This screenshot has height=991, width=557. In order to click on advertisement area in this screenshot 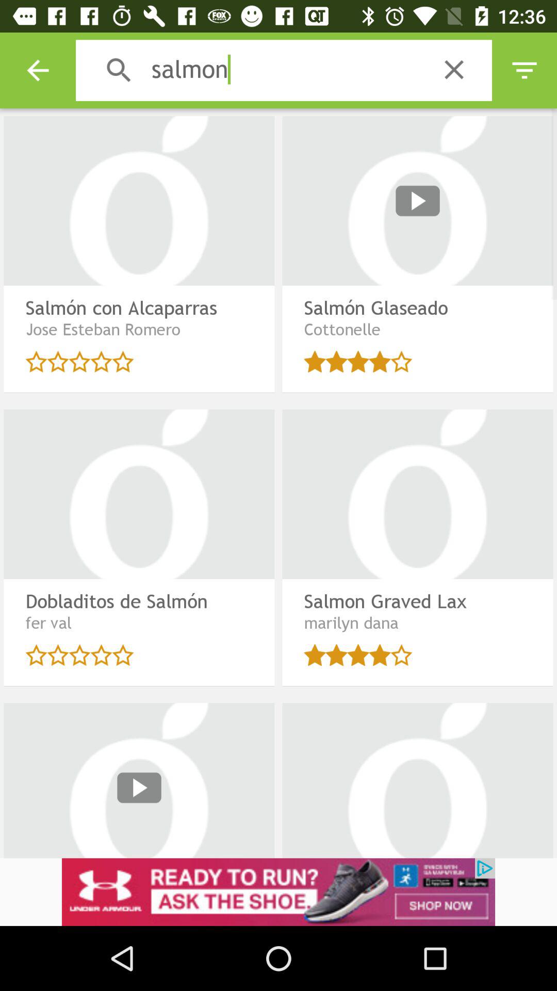, I will do `click(278, 892)`.